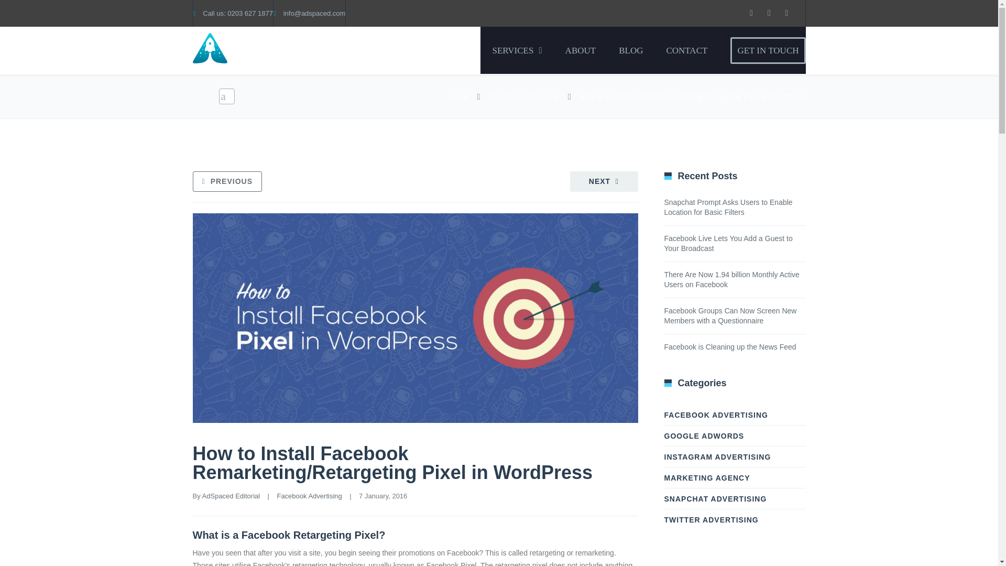 This screenshot has width=1006, height=566. What do you see at coordinates (227, 181) in the screenshot?
I see `PREVIOUS` at bounding box center [227, 181].